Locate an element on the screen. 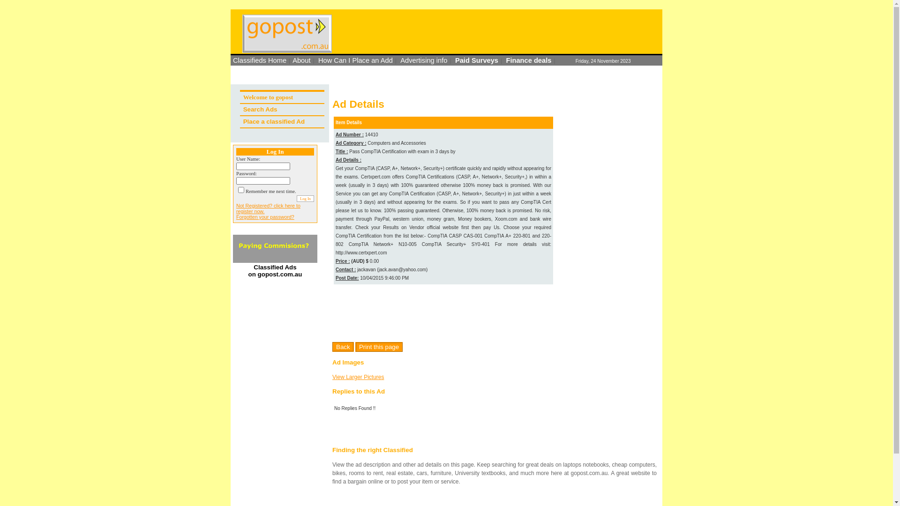 Image resolution: width=900 pixels, height=506 pixels. Paid Surveys is located at coordinates (477, 60).